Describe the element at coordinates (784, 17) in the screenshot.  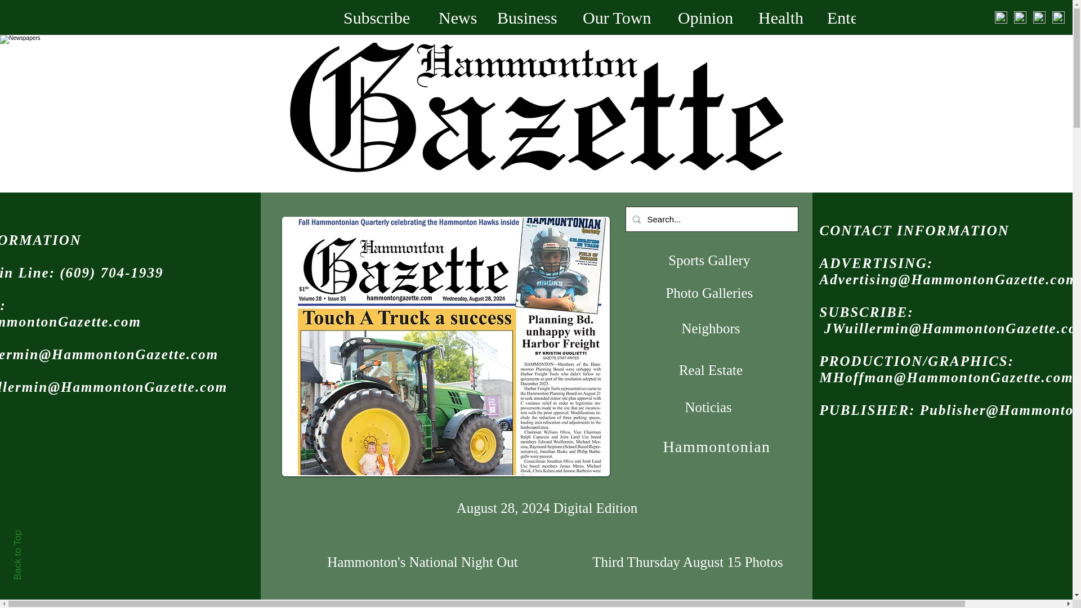
I see `Health` at that location.